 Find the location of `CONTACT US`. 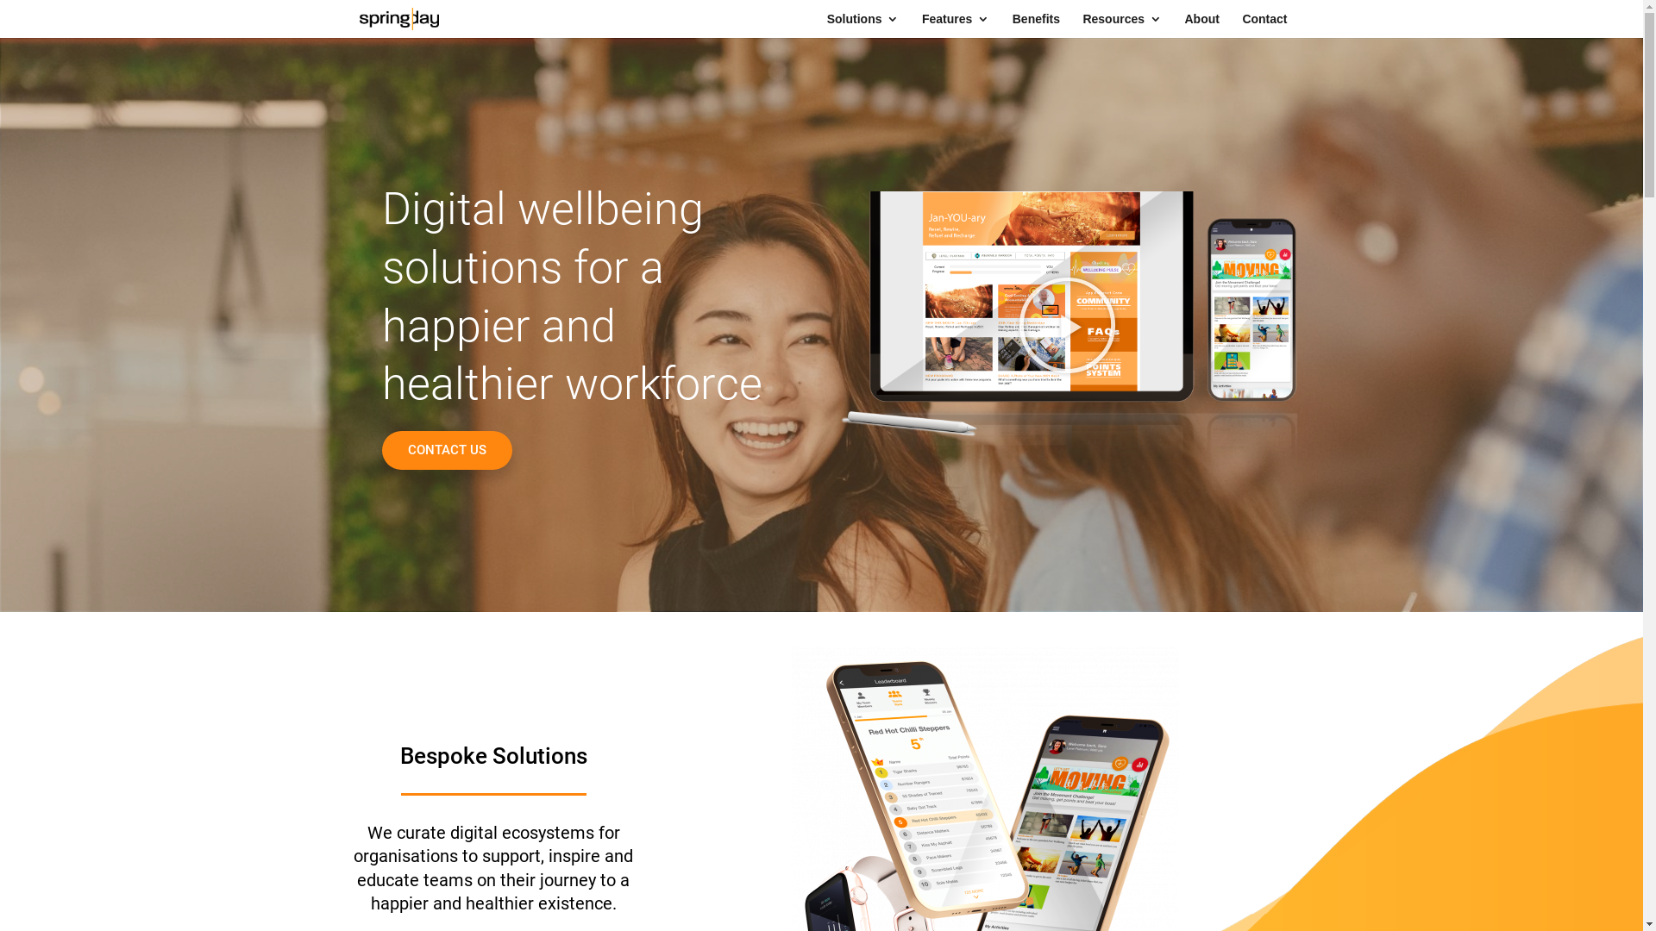

CONTACT US is located at coordinates (447, 450).